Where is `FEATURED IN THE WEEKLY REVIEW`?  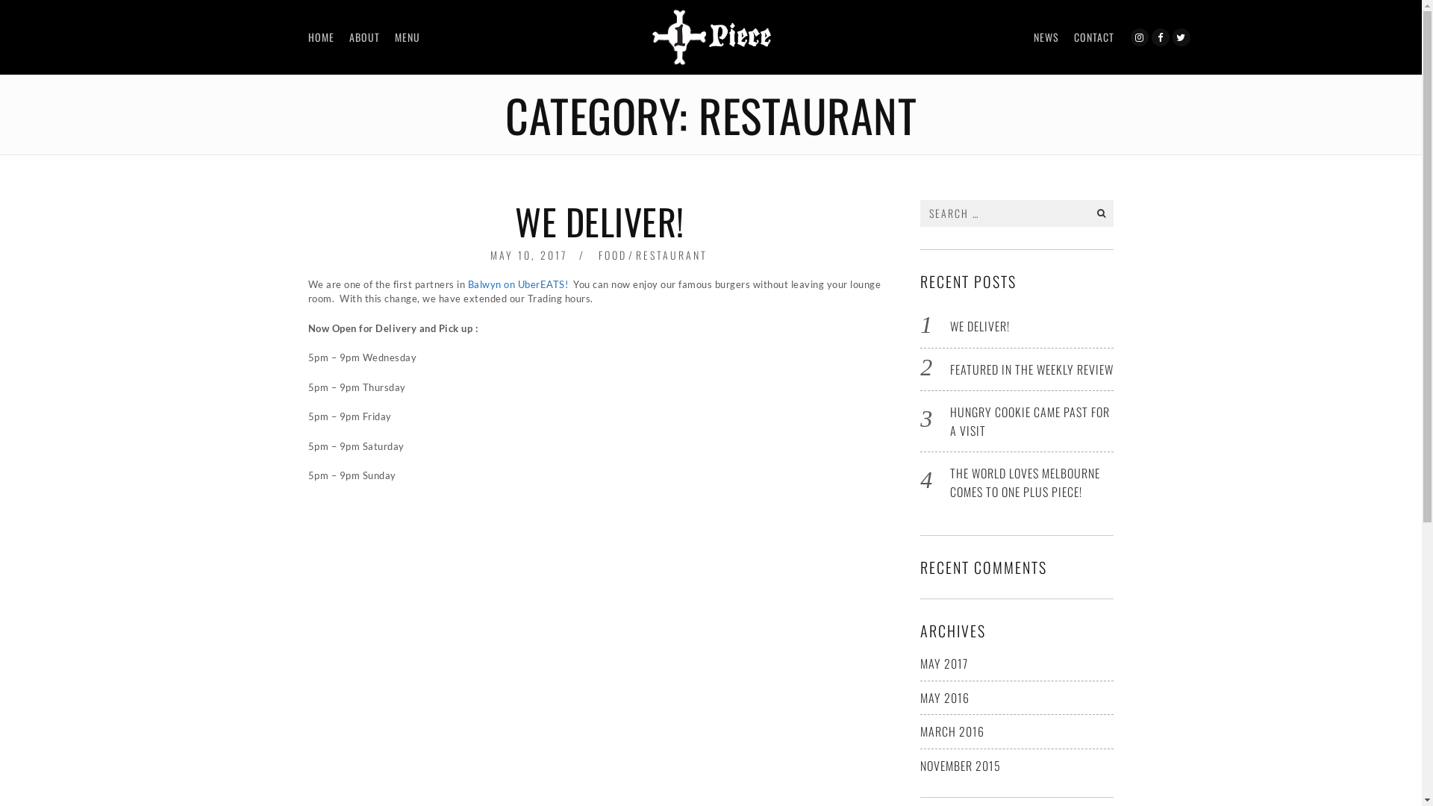 FEATURED IN THE WEEKLY REVIEW is located at coordinates (1031, 369).